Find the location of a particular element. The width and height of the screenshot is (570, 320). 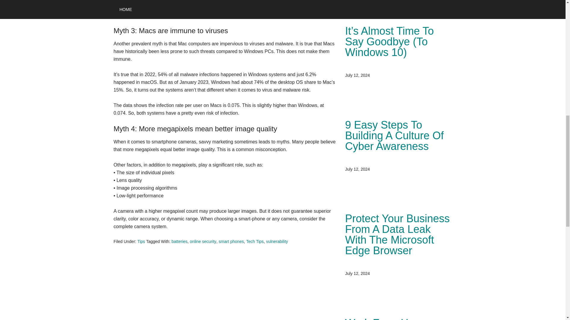

batteries is located at coordinates (179, 241).